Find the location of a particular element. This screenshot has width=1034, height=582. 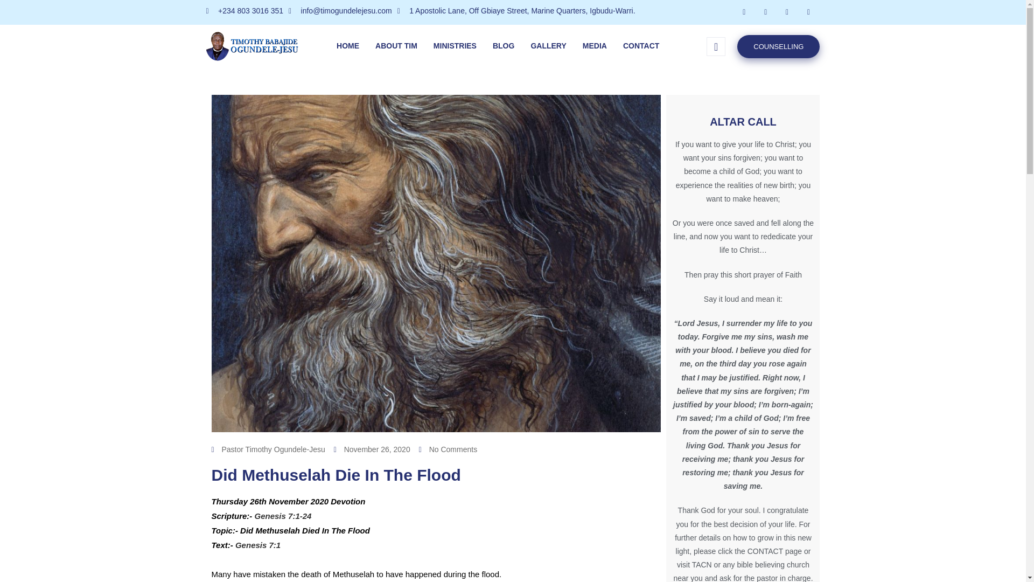

CONTACT is located at coordinates (641, 46).